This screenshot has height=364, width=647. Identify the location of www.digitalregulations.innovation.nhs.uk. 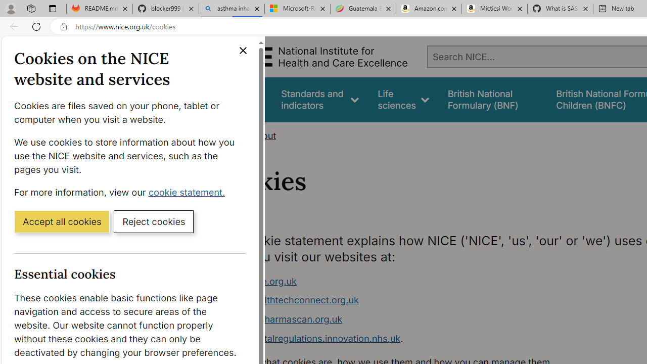
(312, 338).